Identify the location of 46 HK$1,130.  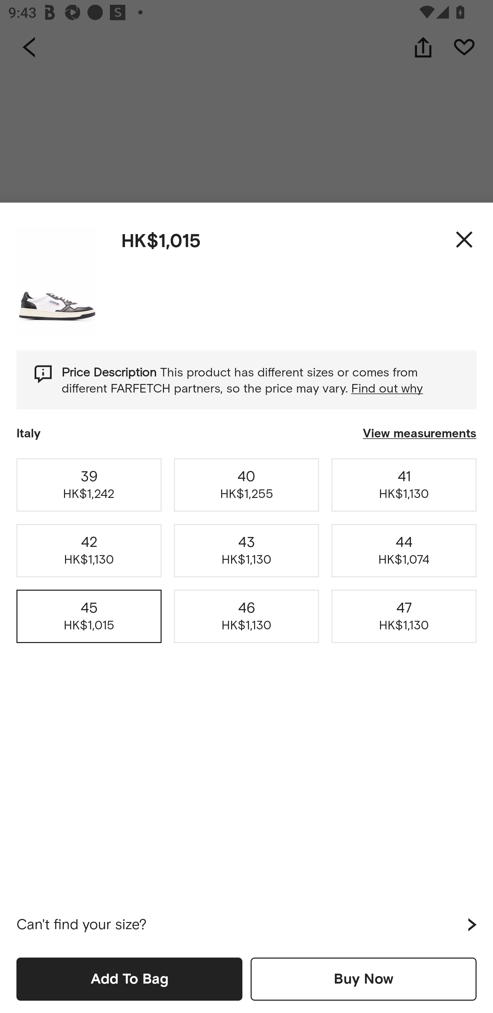
(246, 616).